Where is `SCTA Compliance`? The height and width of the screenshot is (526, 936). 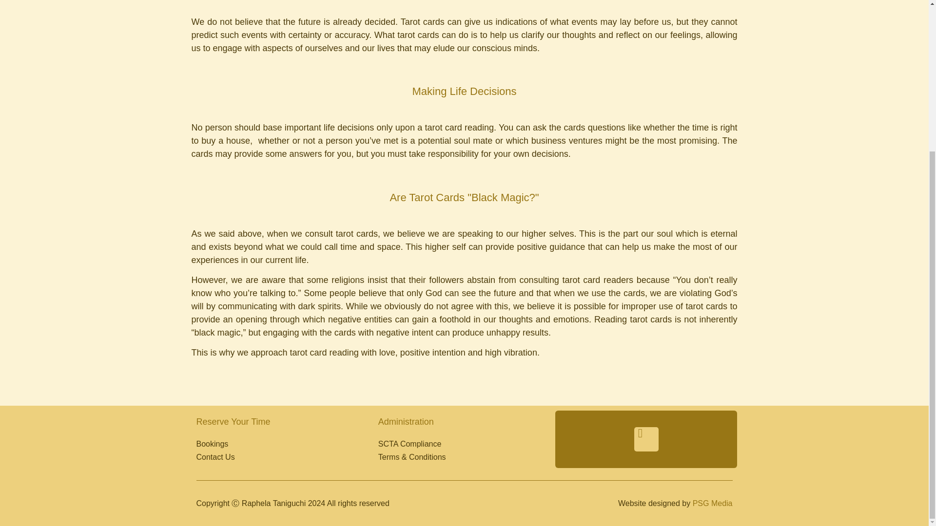 SCTA Compliance is located at coordinates (464, 444).